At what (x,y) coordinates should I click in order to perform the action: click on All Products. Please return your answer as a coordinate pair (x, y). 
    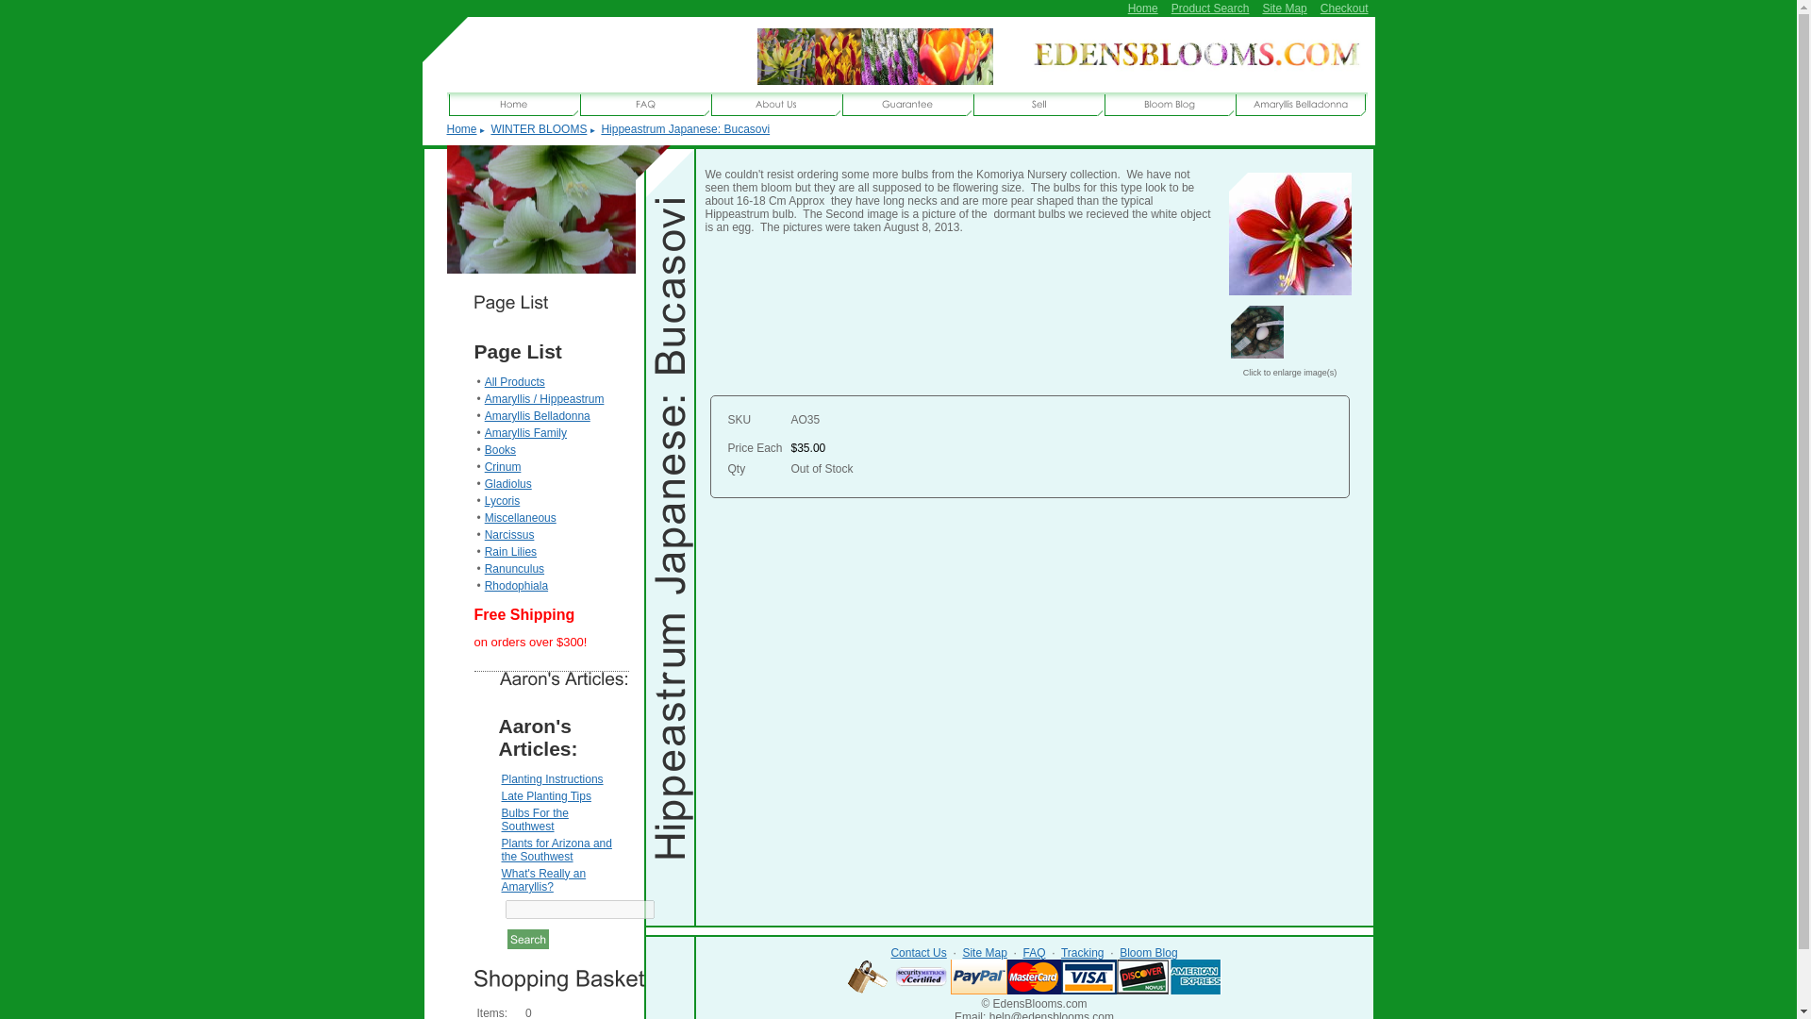
    Looking at the image, I should click on (515, 381).